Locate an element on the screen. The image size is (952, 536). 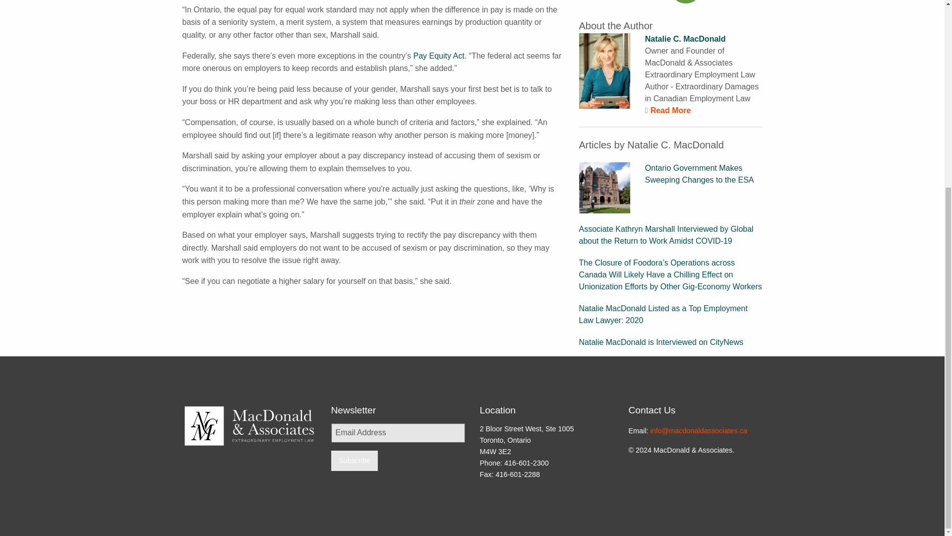
Subscribe is located at coordinates (355, 461).